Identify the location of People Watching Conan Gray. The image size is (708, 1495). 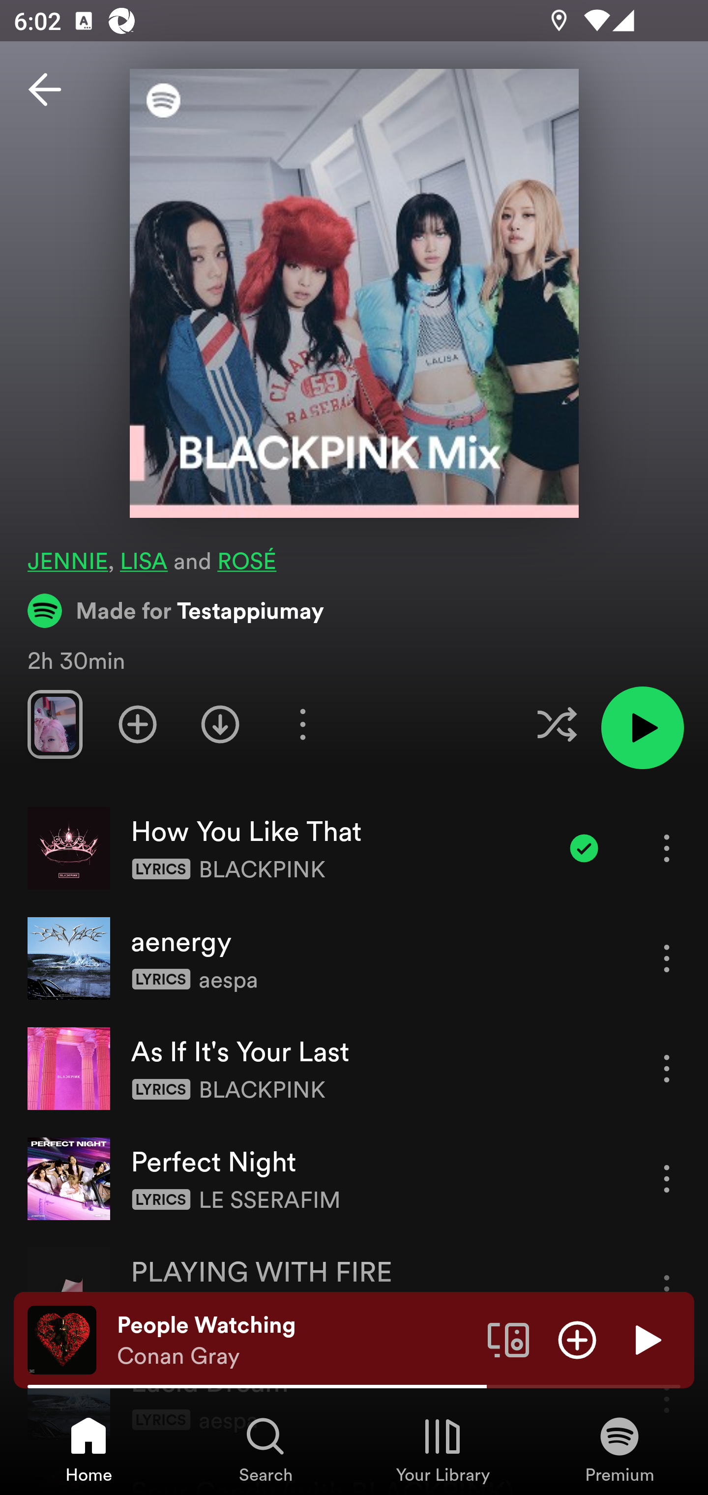
(295, 1340).